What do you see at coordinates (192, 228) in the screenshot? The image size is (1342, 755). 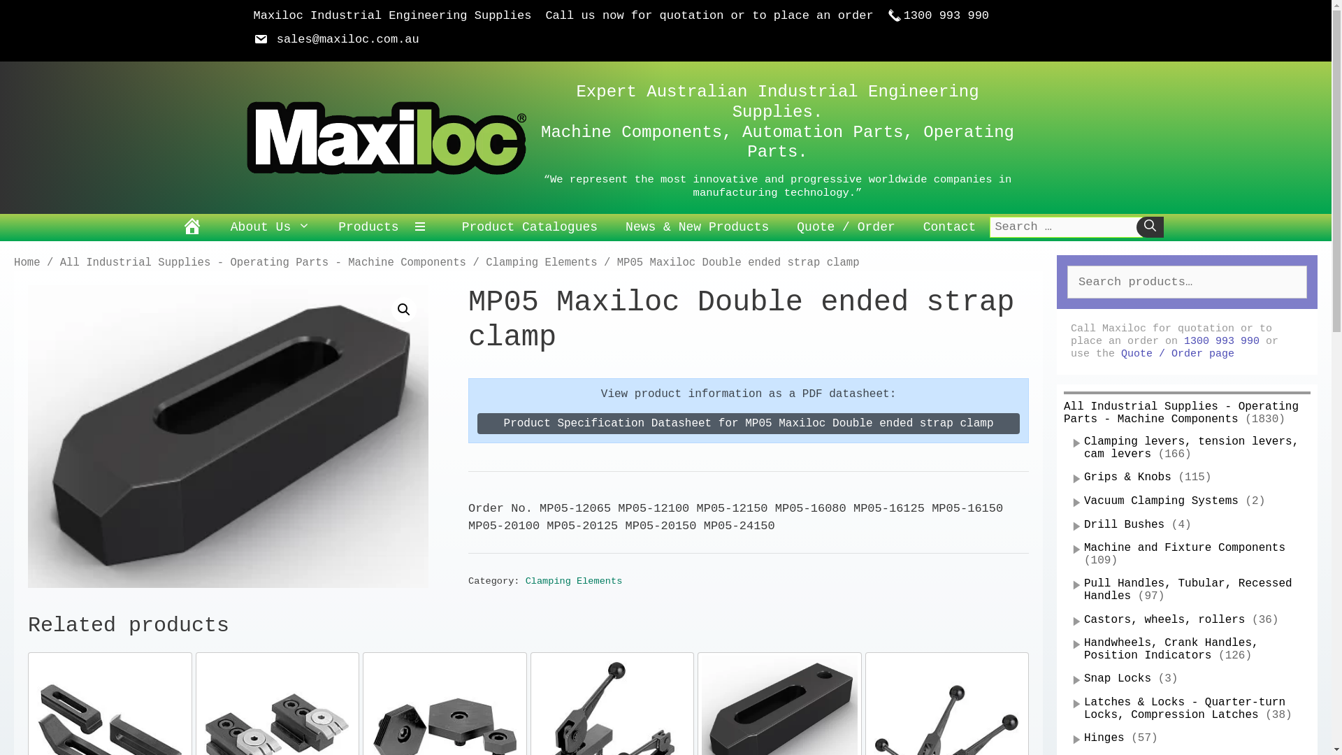 I see `Home` at bounding box center [192, 228].